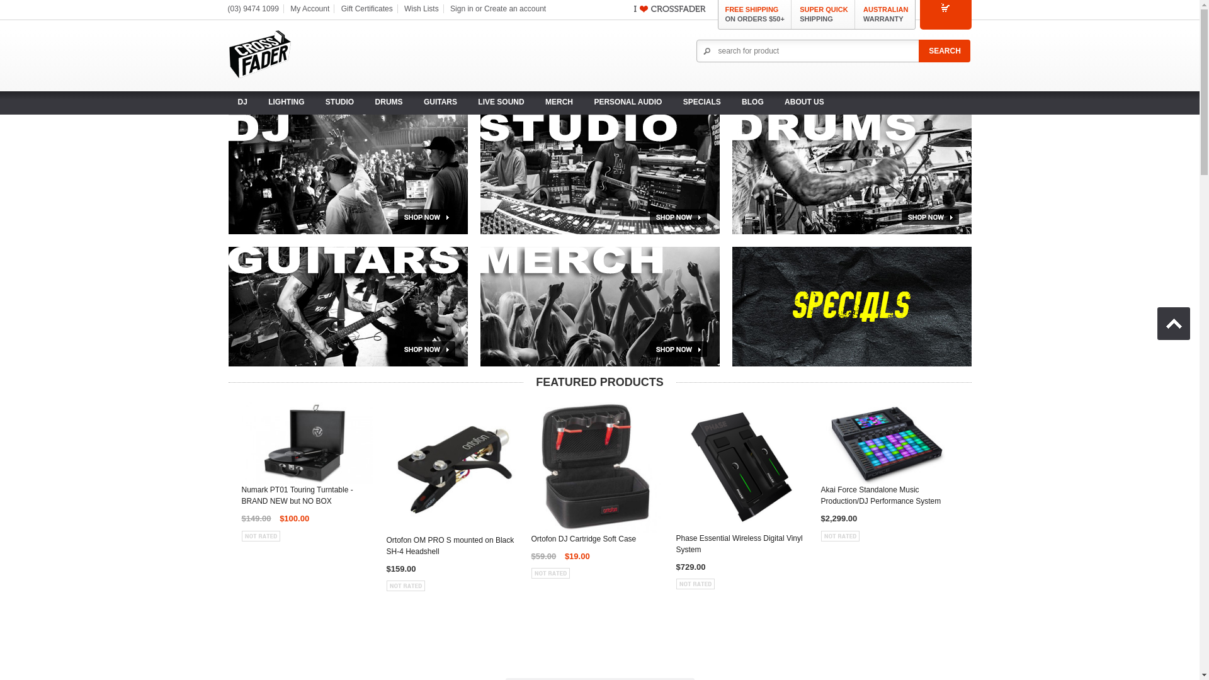  What do you see at coordinates (501, 102) in the screenshot?
I see `LIVE SOUND` at bounding box center [501, 102].